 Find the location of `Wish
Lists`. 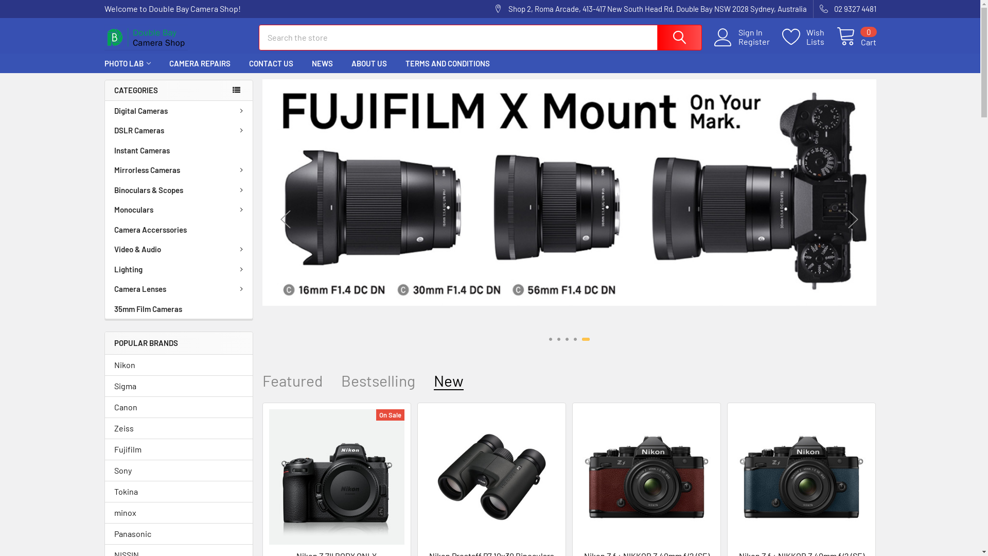

Wish
Lists is located at coordinates (809, 37).